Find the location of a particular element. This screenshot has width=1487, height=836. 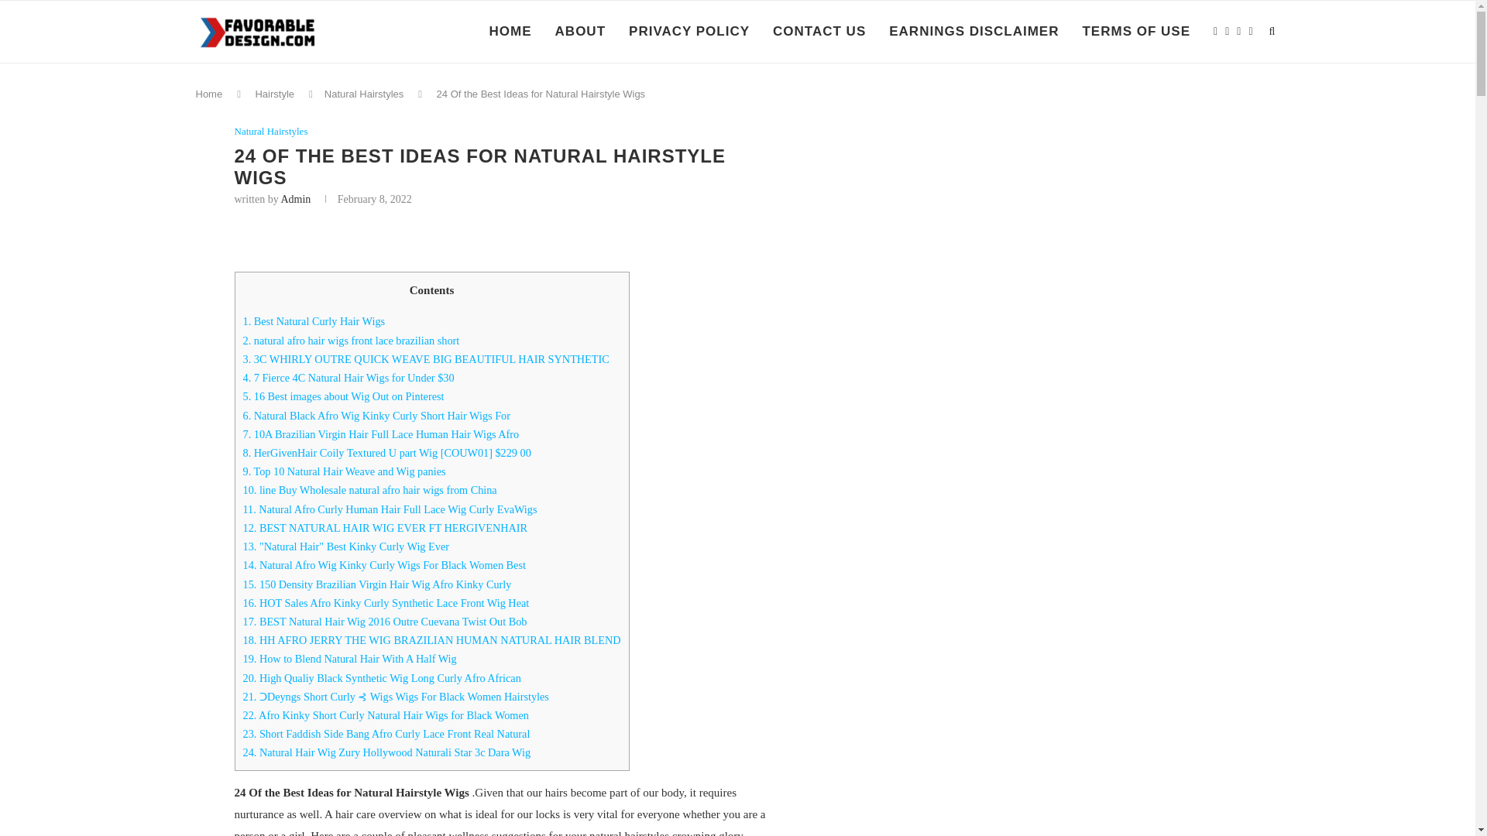

CONTACT US is located at coordinates (819, 32).